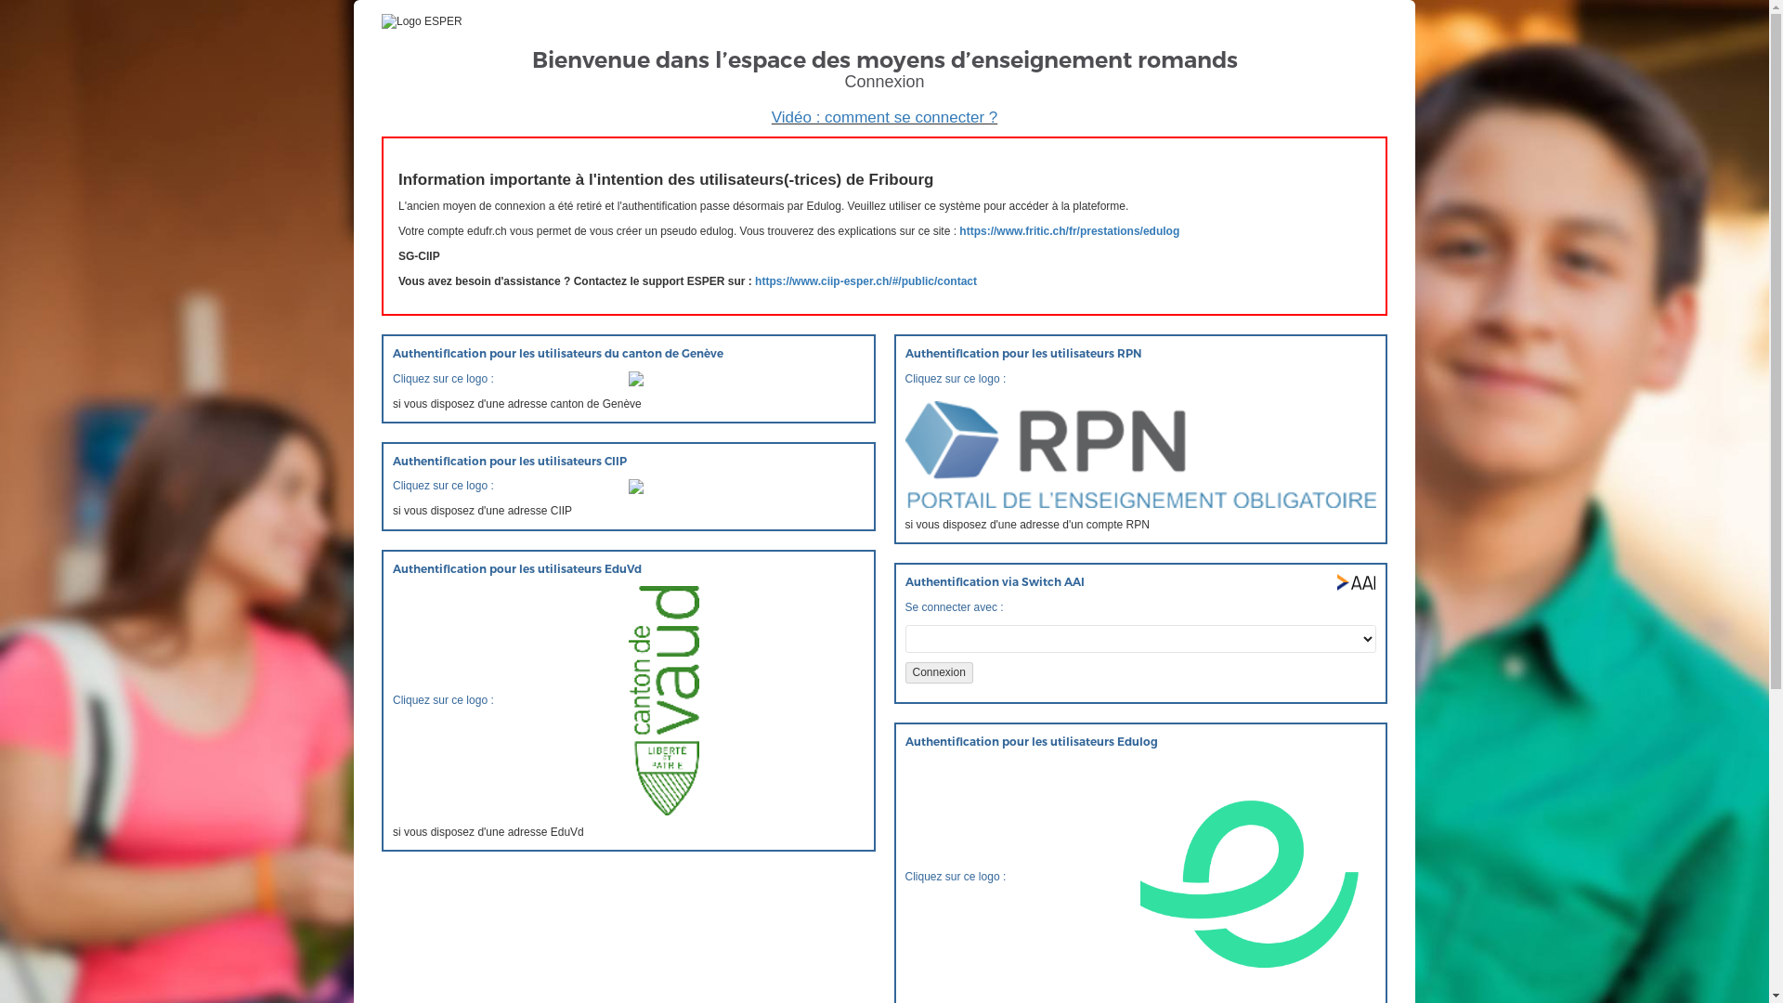 This screenshot has height=1003, width=1783. I want to click on https://www.ciip-esper.ch/#/public/contact, so click(865, 281).